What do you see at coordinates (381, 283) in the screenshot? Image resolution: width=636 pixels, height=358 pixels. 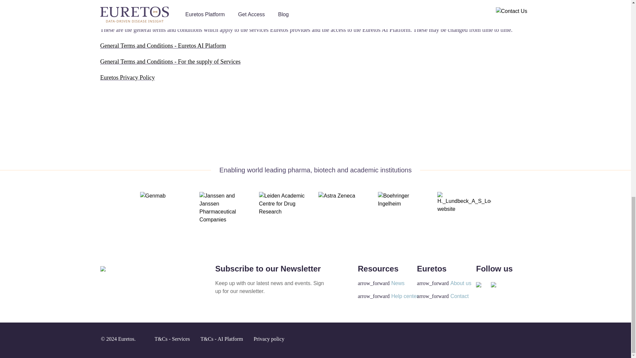 I see `News` at bounding box center [381, 283].